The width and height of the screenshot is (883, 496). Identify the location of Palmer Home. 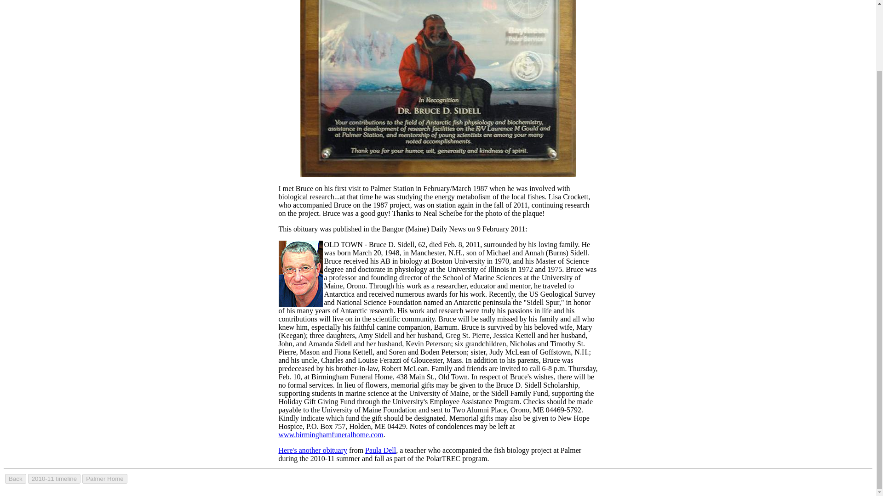
(104, 479).